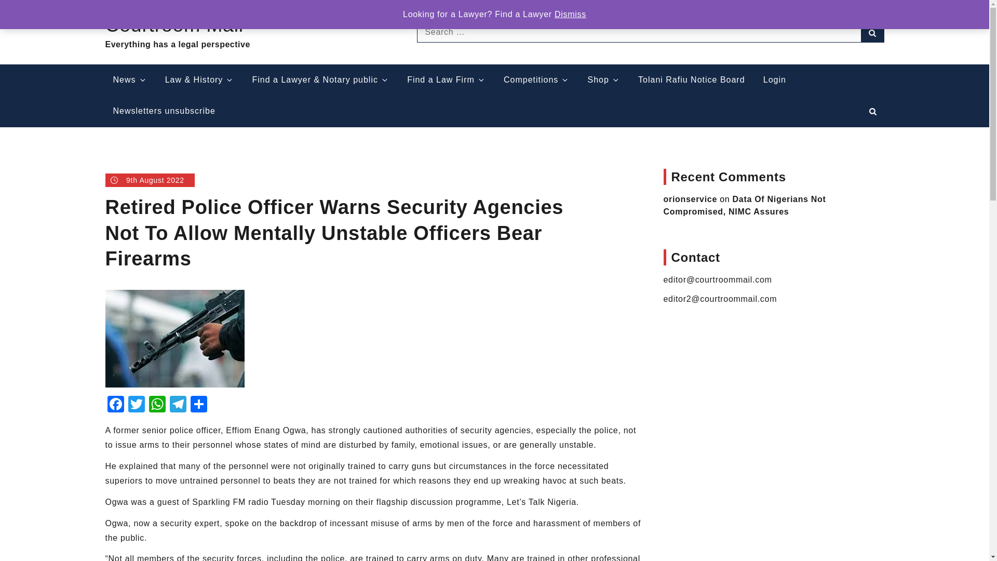  Describe the element at coordinates (129, 80) in the screenshot. I see `News` at that location.